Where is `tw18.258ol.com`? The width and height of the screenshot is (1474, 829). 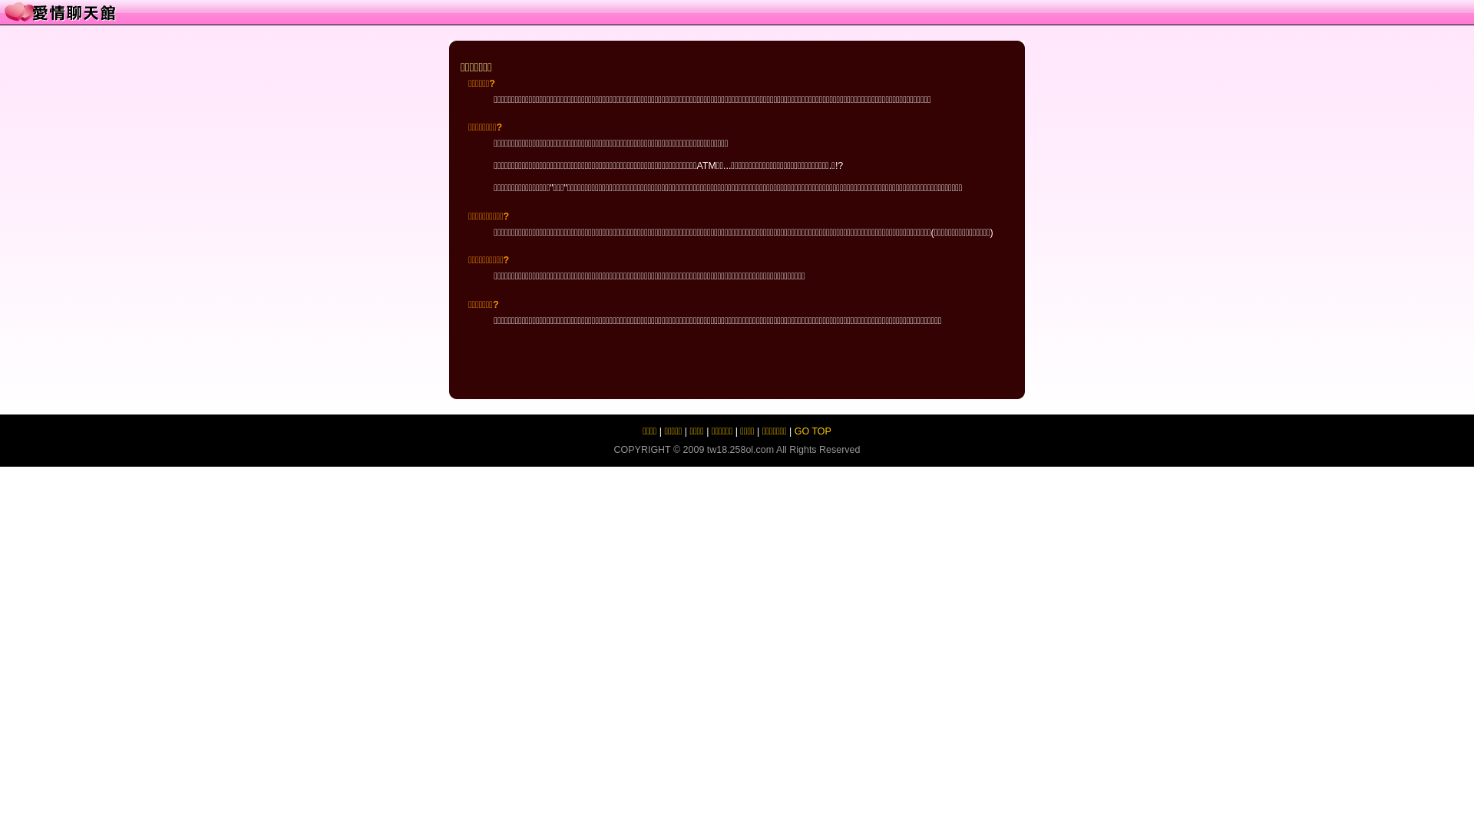 tw18.258ol.com is located at coordinates (740, 450).